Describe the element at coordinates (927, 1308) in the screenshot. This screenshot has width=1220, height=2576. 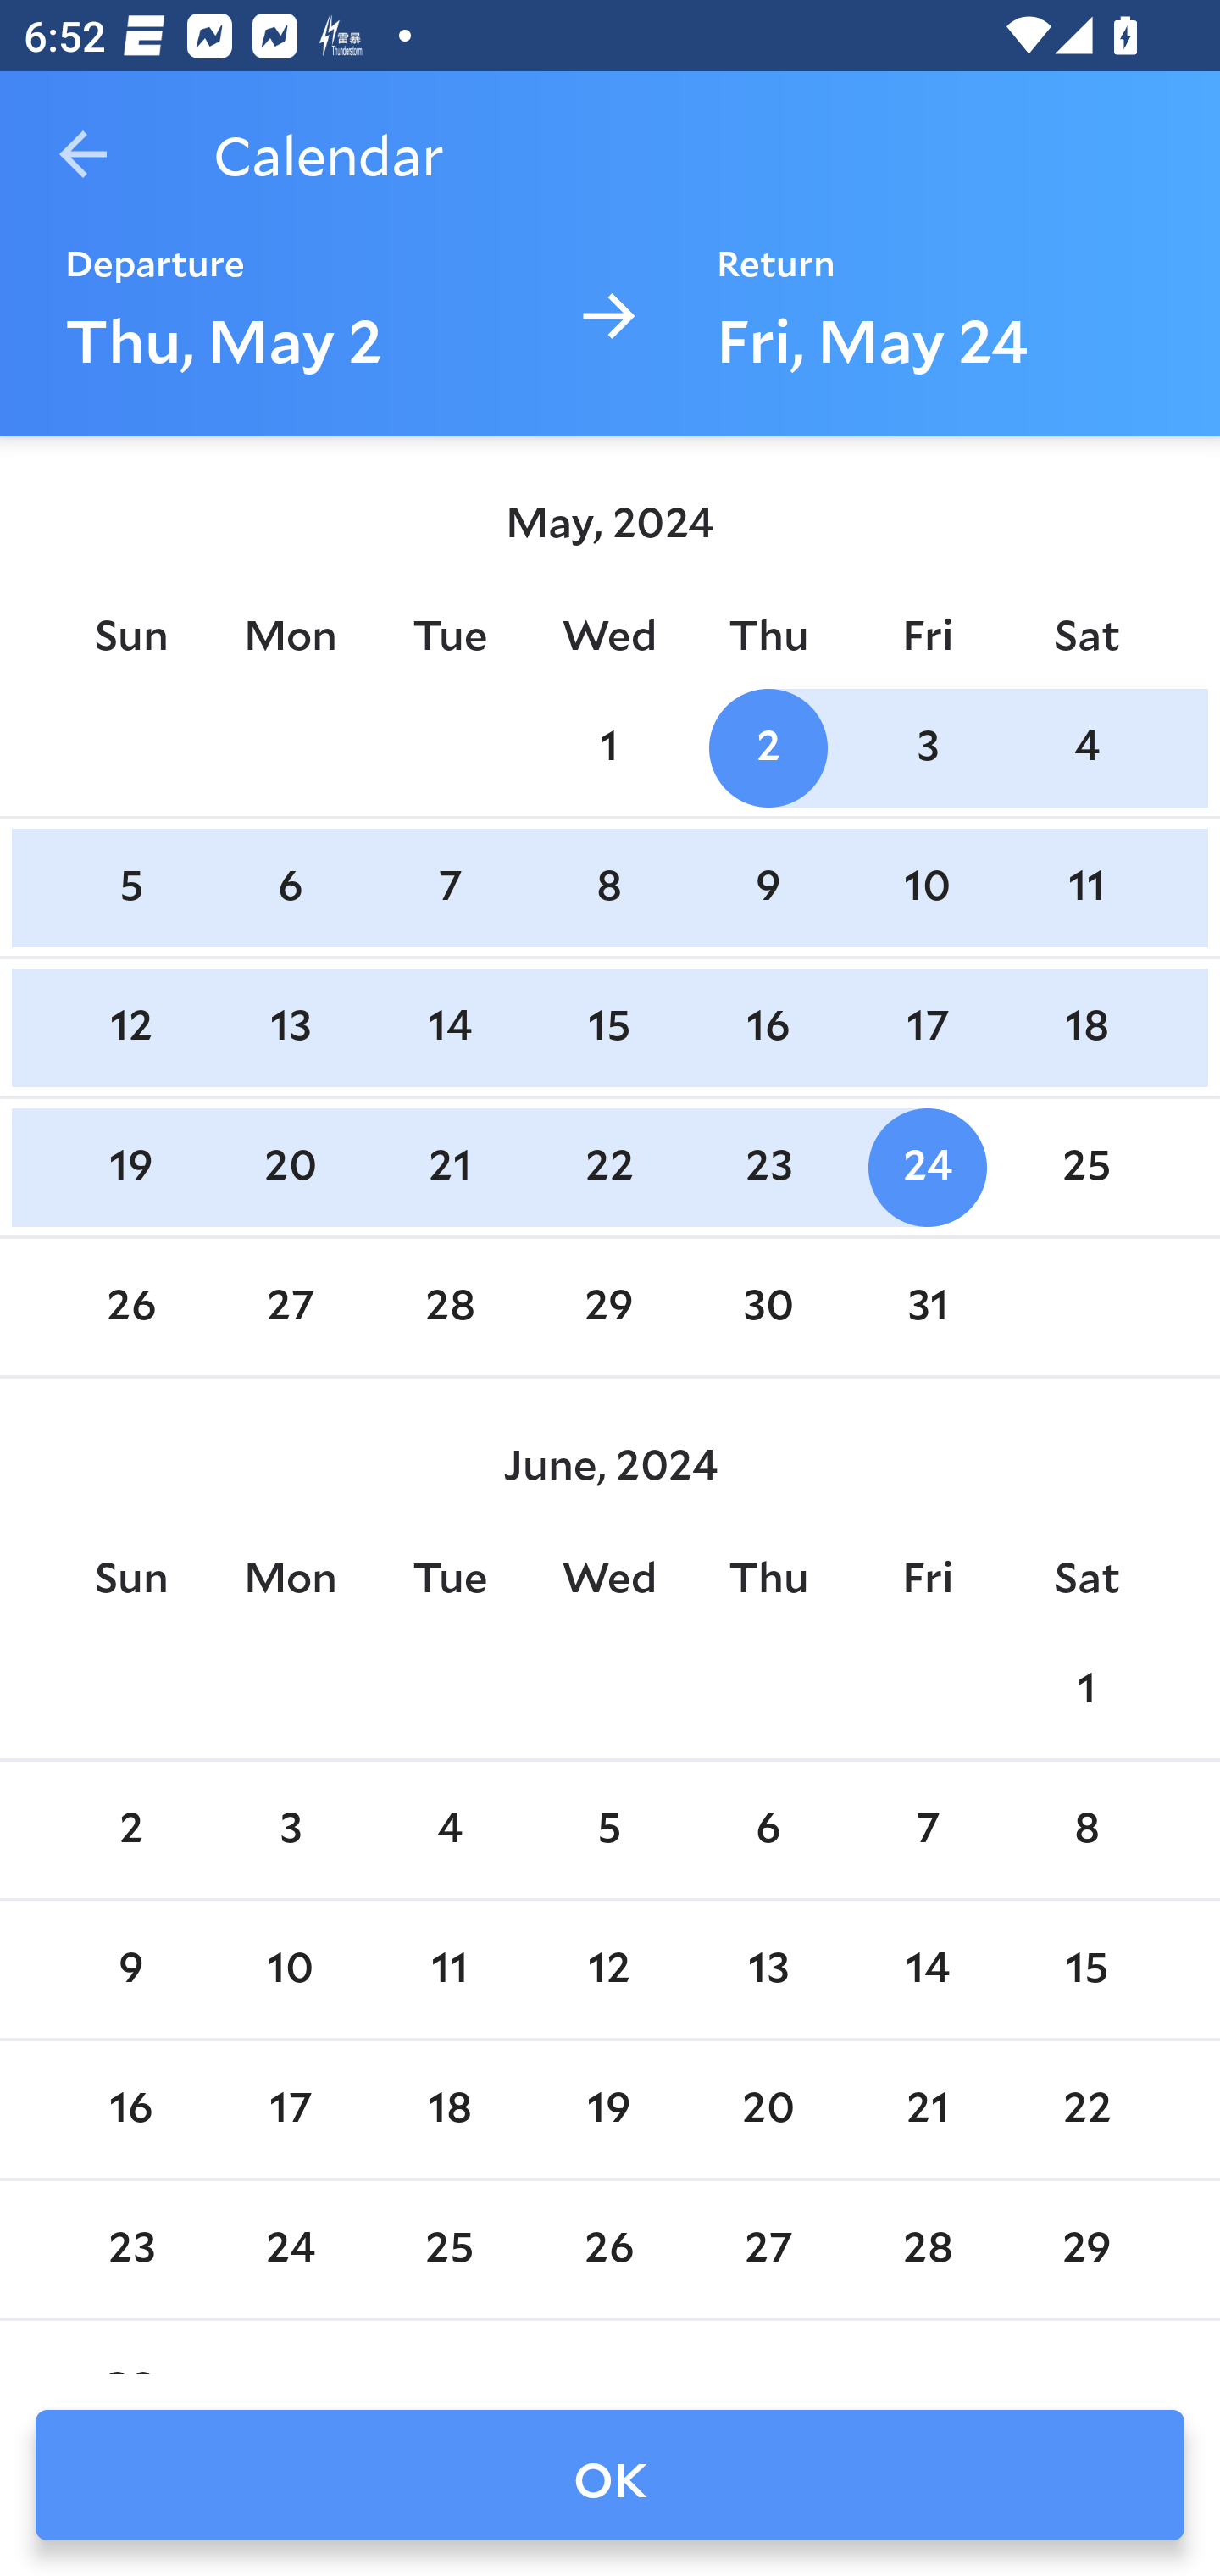
I see `31` at that location.